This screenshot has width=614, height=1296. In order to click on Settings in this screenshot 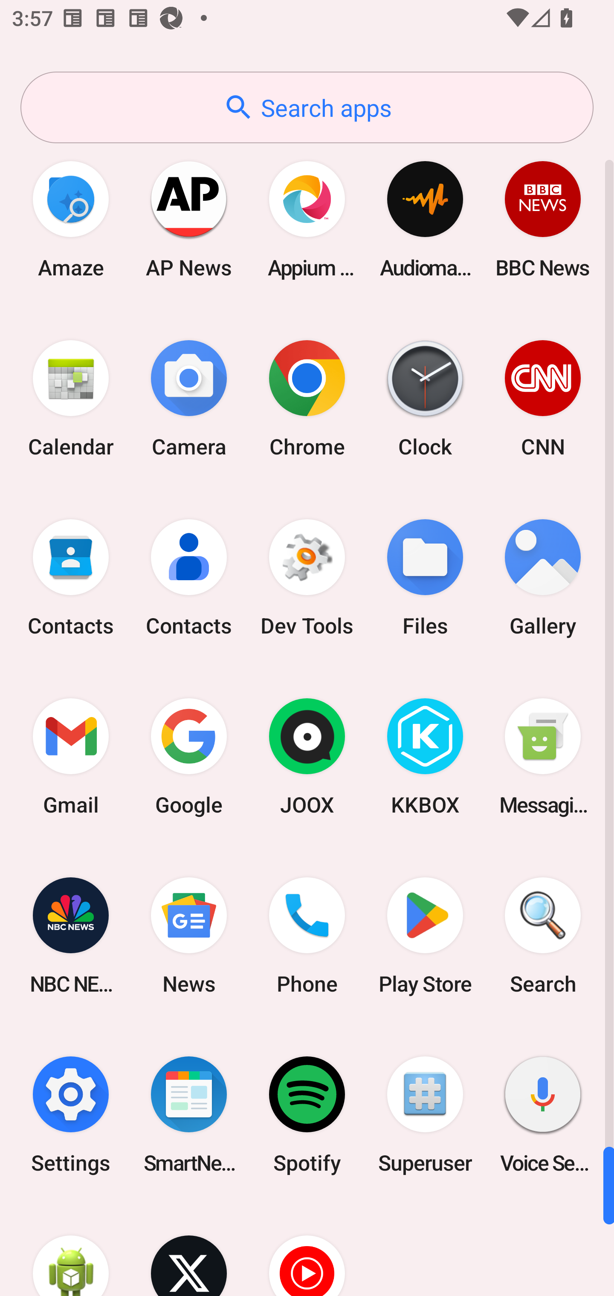, I will do `click(71, 1114)`.